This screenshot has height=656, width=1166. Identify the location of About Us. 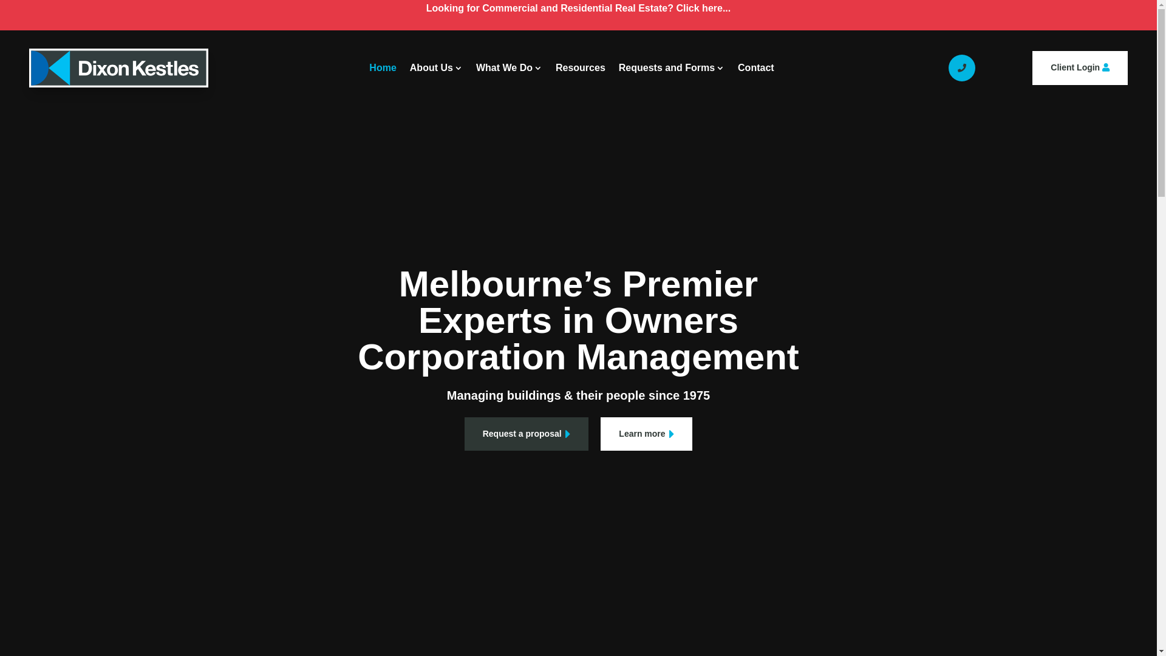
(436, 68).